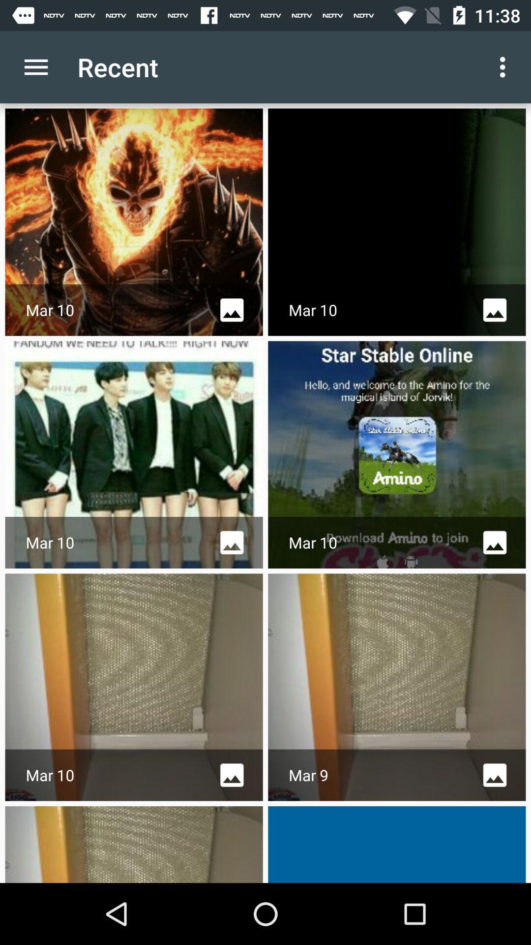  Describe the element at coordinates (36, 67) in the screenshot. I see `choose the app to the left of recent` at that location.